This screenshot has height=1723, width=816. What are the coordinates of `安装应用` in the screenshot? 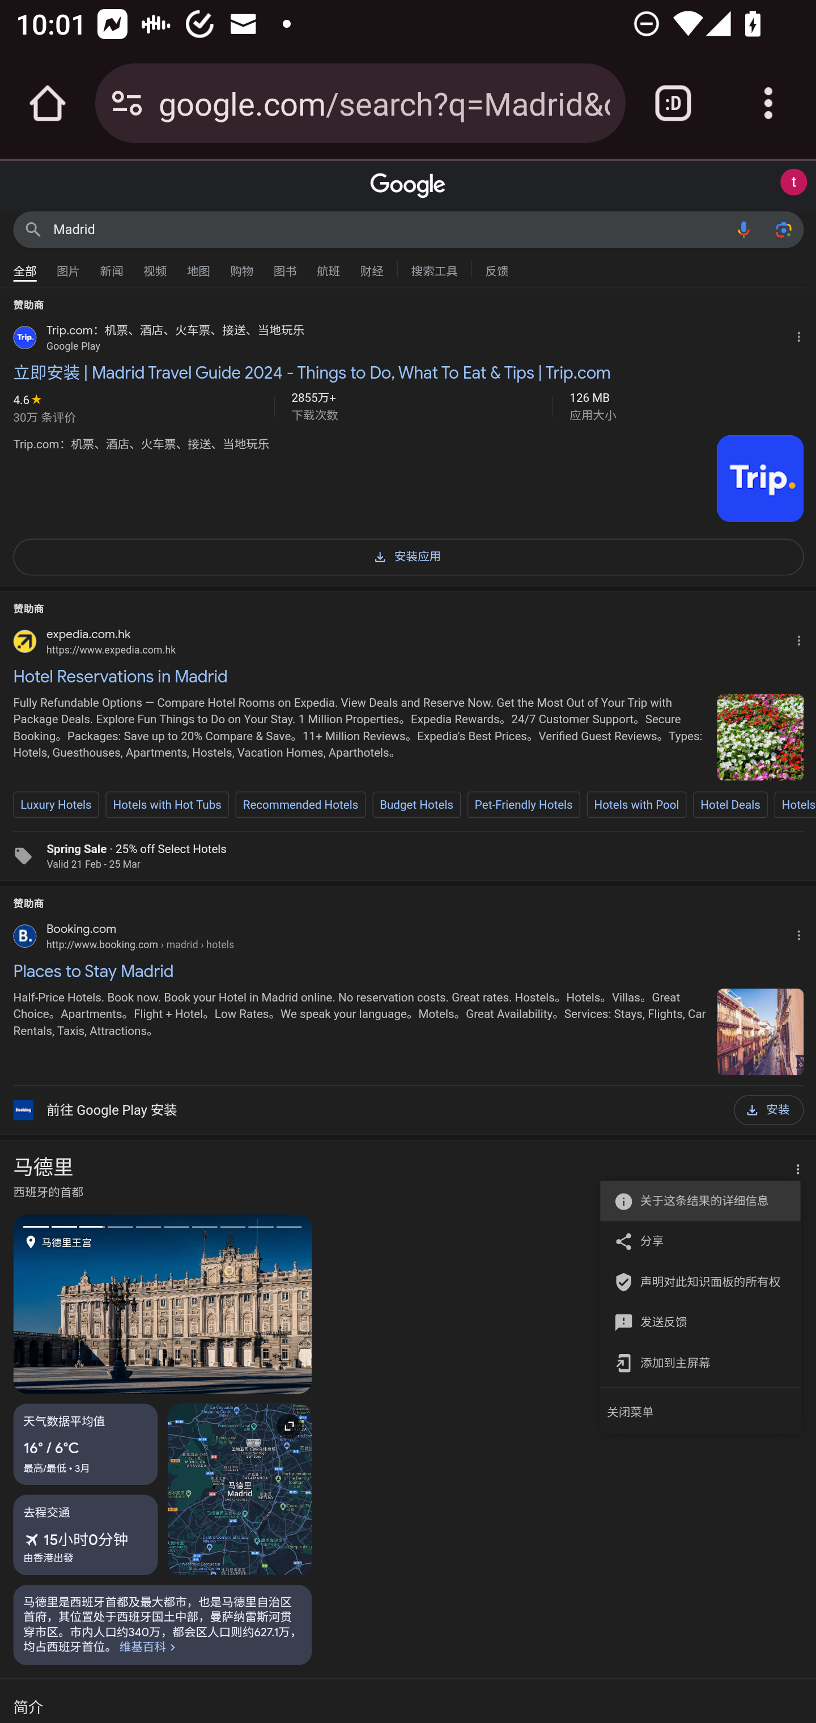 It's located at (408, 555).